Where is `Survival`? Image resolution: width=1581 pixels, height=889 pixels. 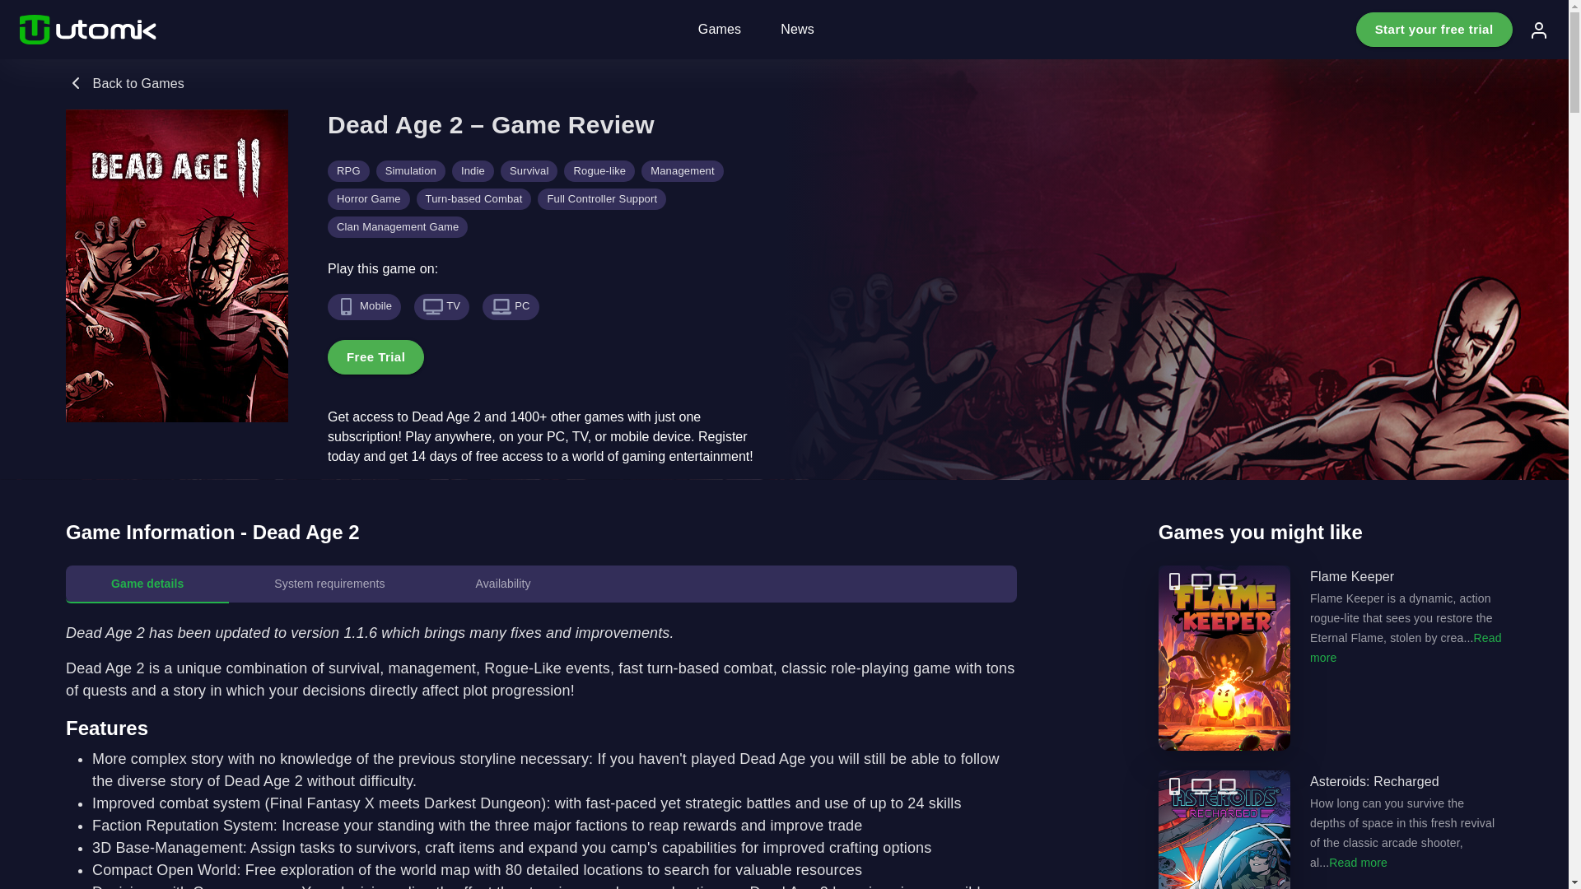
Survival is located at coordinates (529, 171).